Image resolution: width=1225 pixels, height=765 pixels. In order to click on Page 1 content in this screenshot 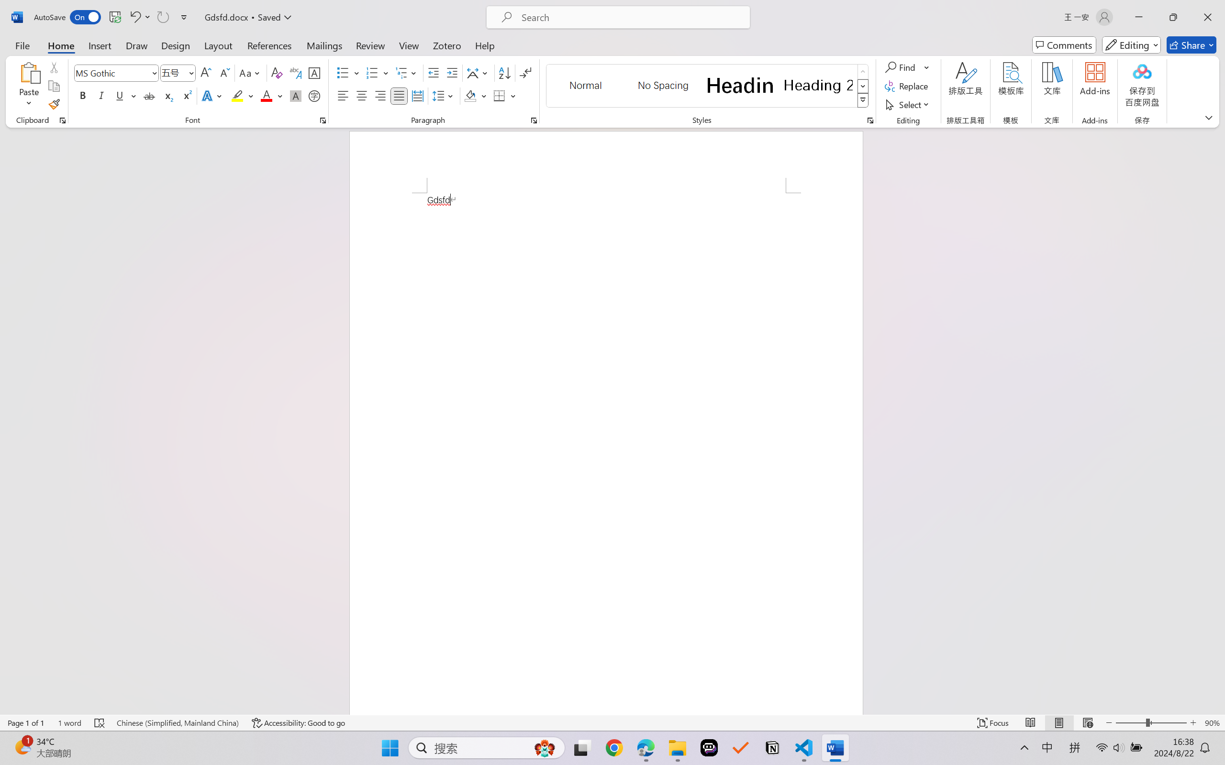, I will do `click(606, 453)`.